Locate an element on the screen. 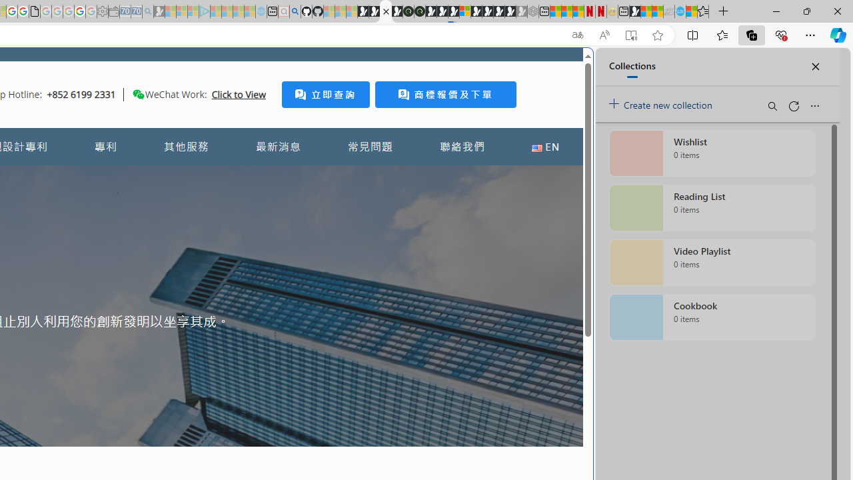  Search or enter web address is located at coordinates (229, 128).